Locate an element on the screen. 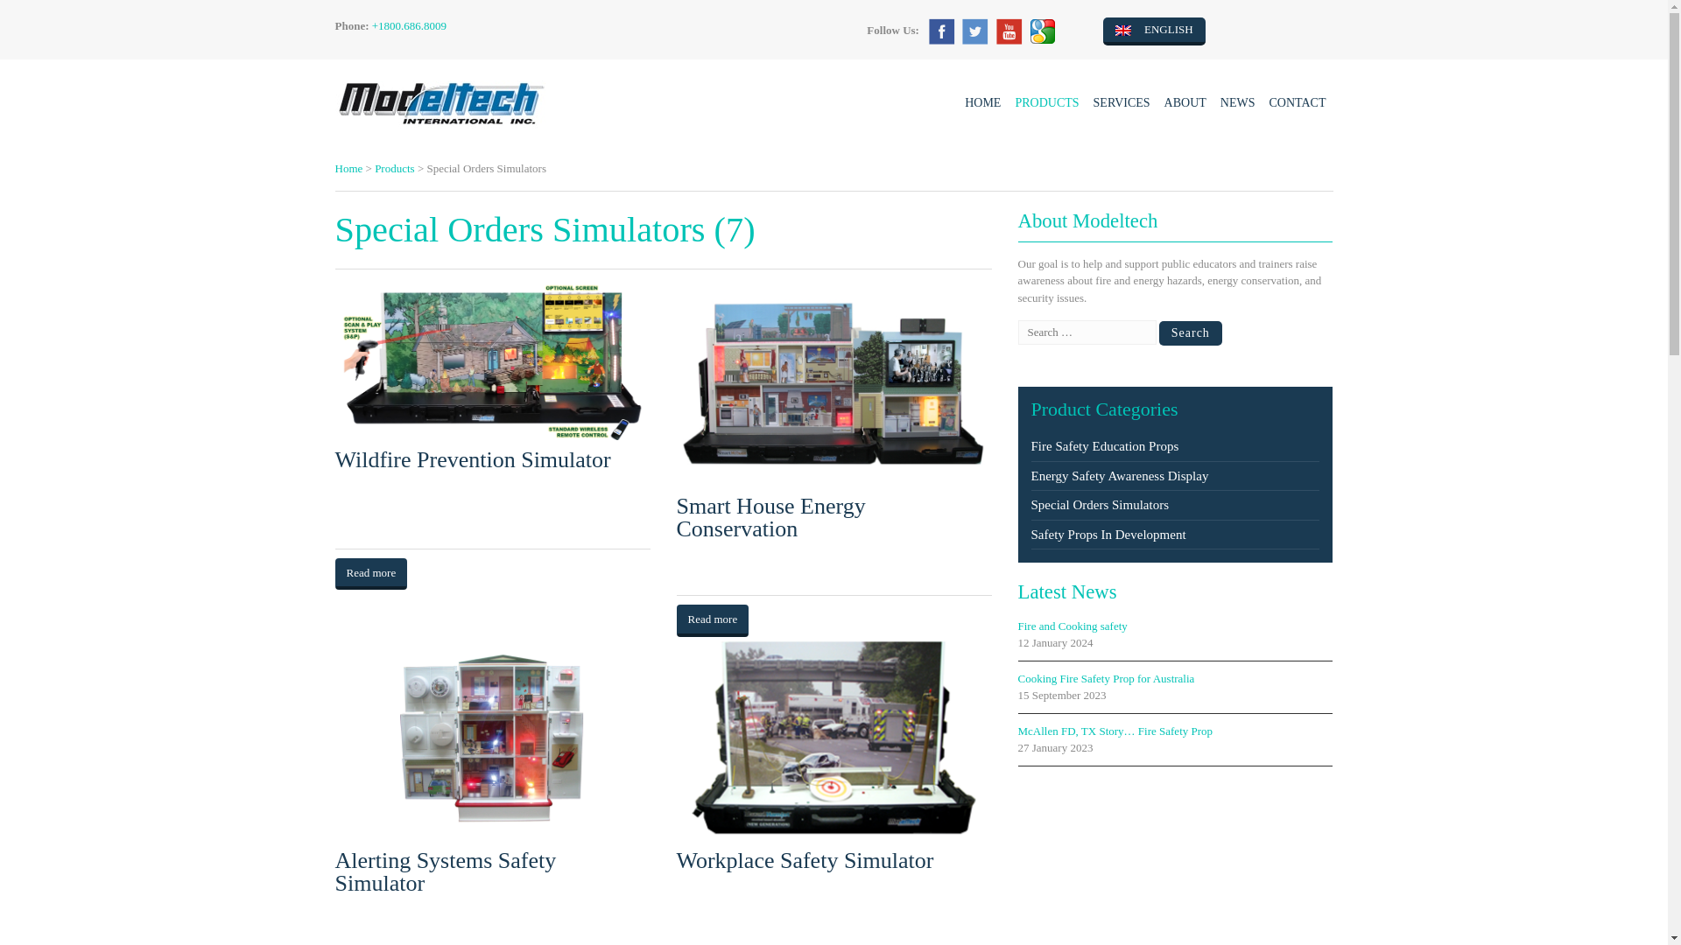 This screenshot has width=1681, height=945. SERVICES is located at coordinates (1122, 103).